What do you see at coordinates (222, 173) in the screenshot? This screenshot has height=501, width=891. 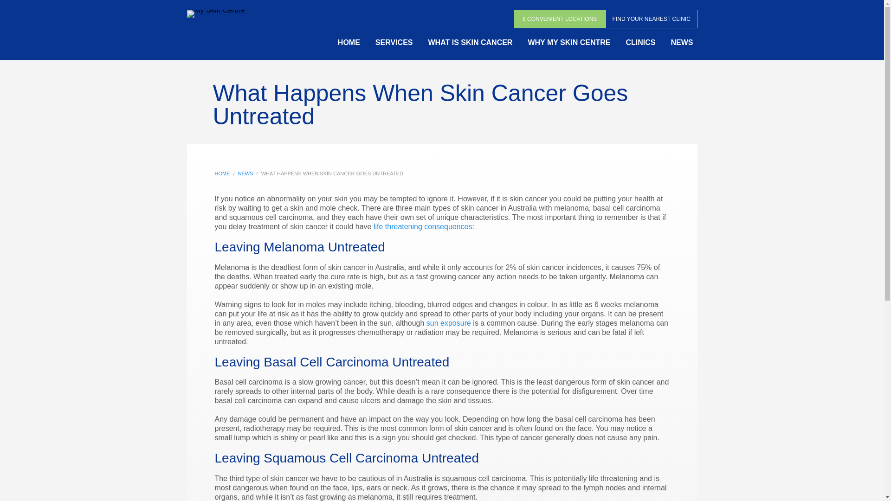 I see `HOME` at bounding box center [222, 173].